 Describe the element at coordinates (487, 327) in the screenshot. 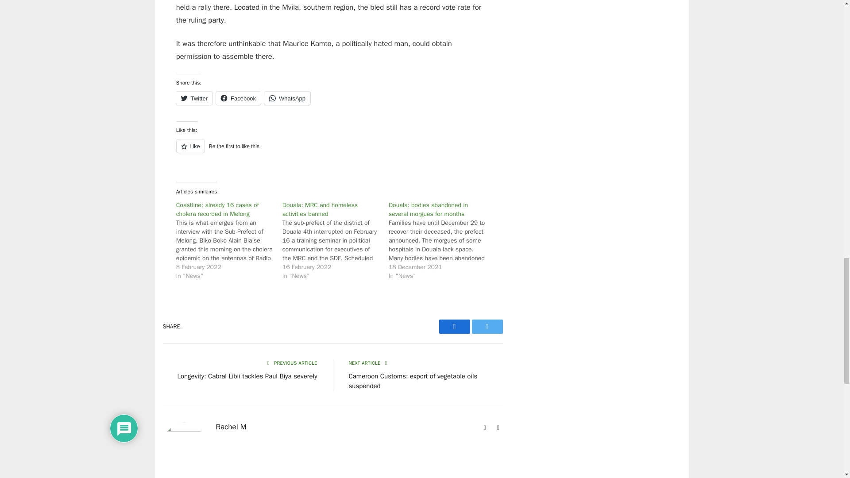

I see `Twitter` at that location.